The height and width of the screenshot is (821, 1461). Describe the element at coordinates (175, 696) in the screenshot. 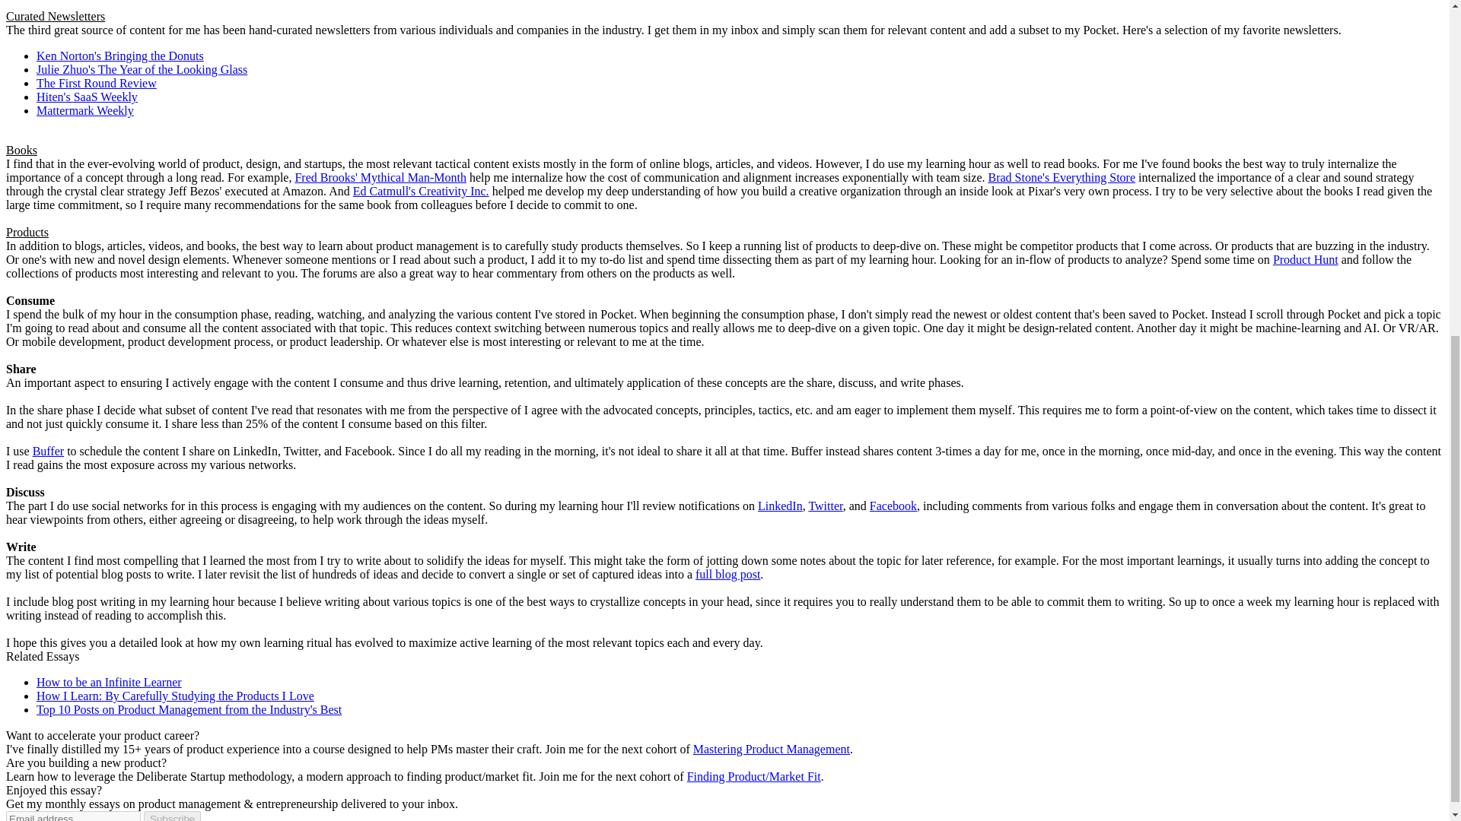

I see `How I Learn: By Carefully Studying the Products I Love` at that location.